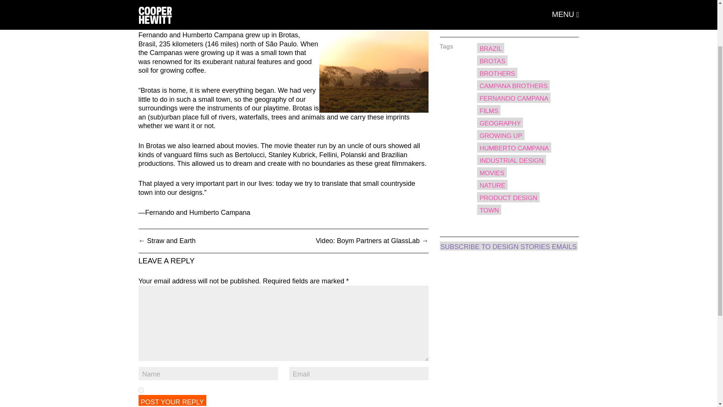 The image size is (723, 407). I want to click on yes, so click(141, 390).